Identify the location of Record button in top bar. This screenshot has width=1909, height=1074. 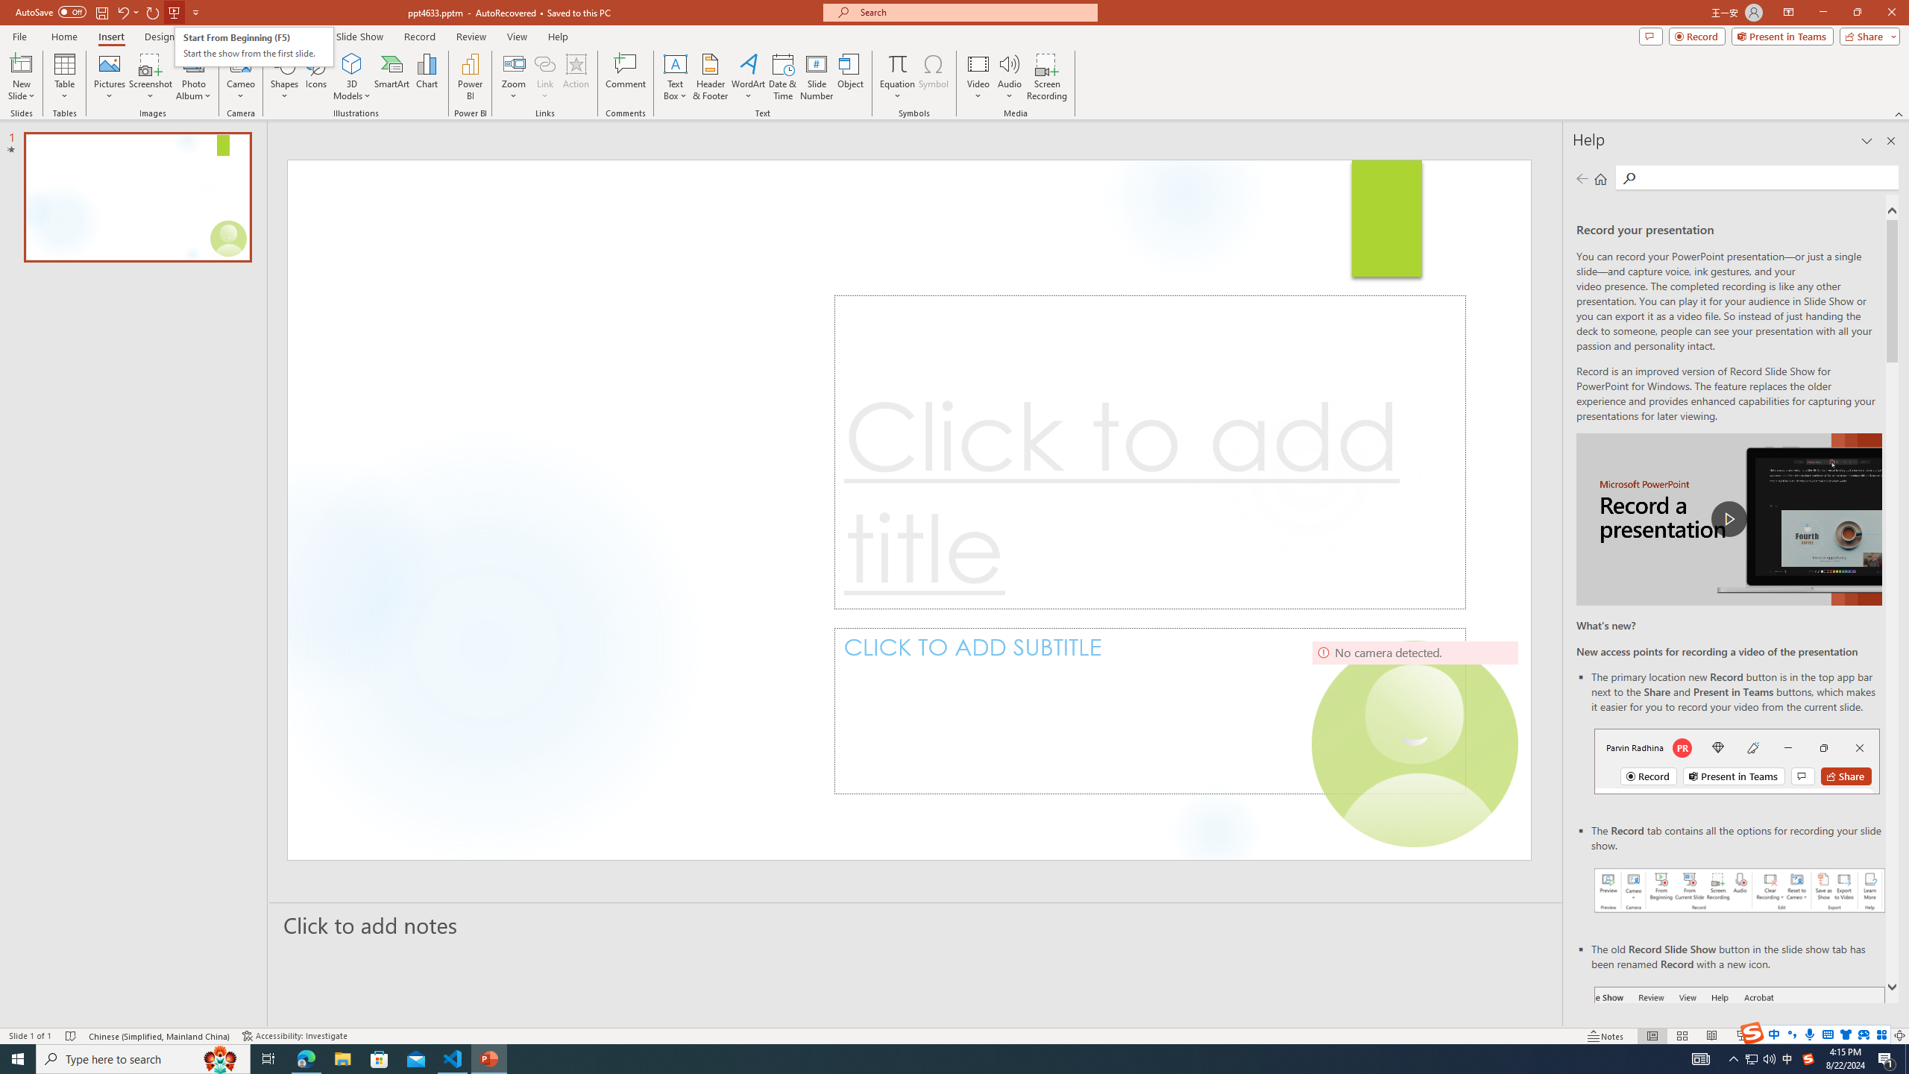
(1737, 761).